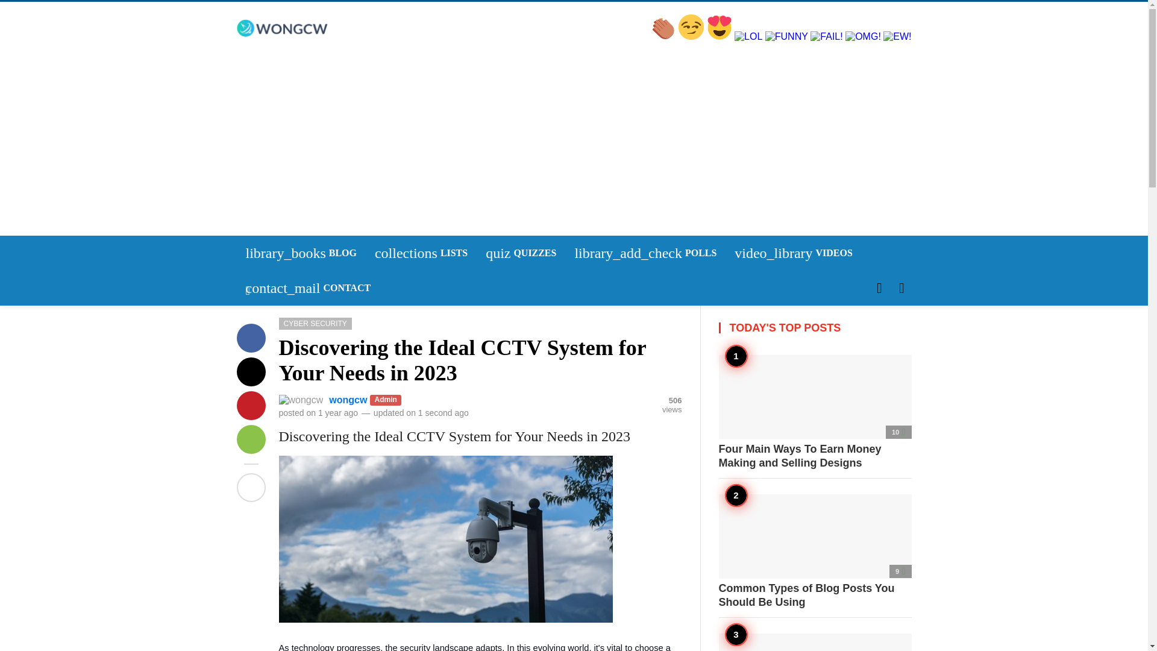 The width and height of the screenshot is (1157, 651). I want to click on OMG!, so click(263, 391).